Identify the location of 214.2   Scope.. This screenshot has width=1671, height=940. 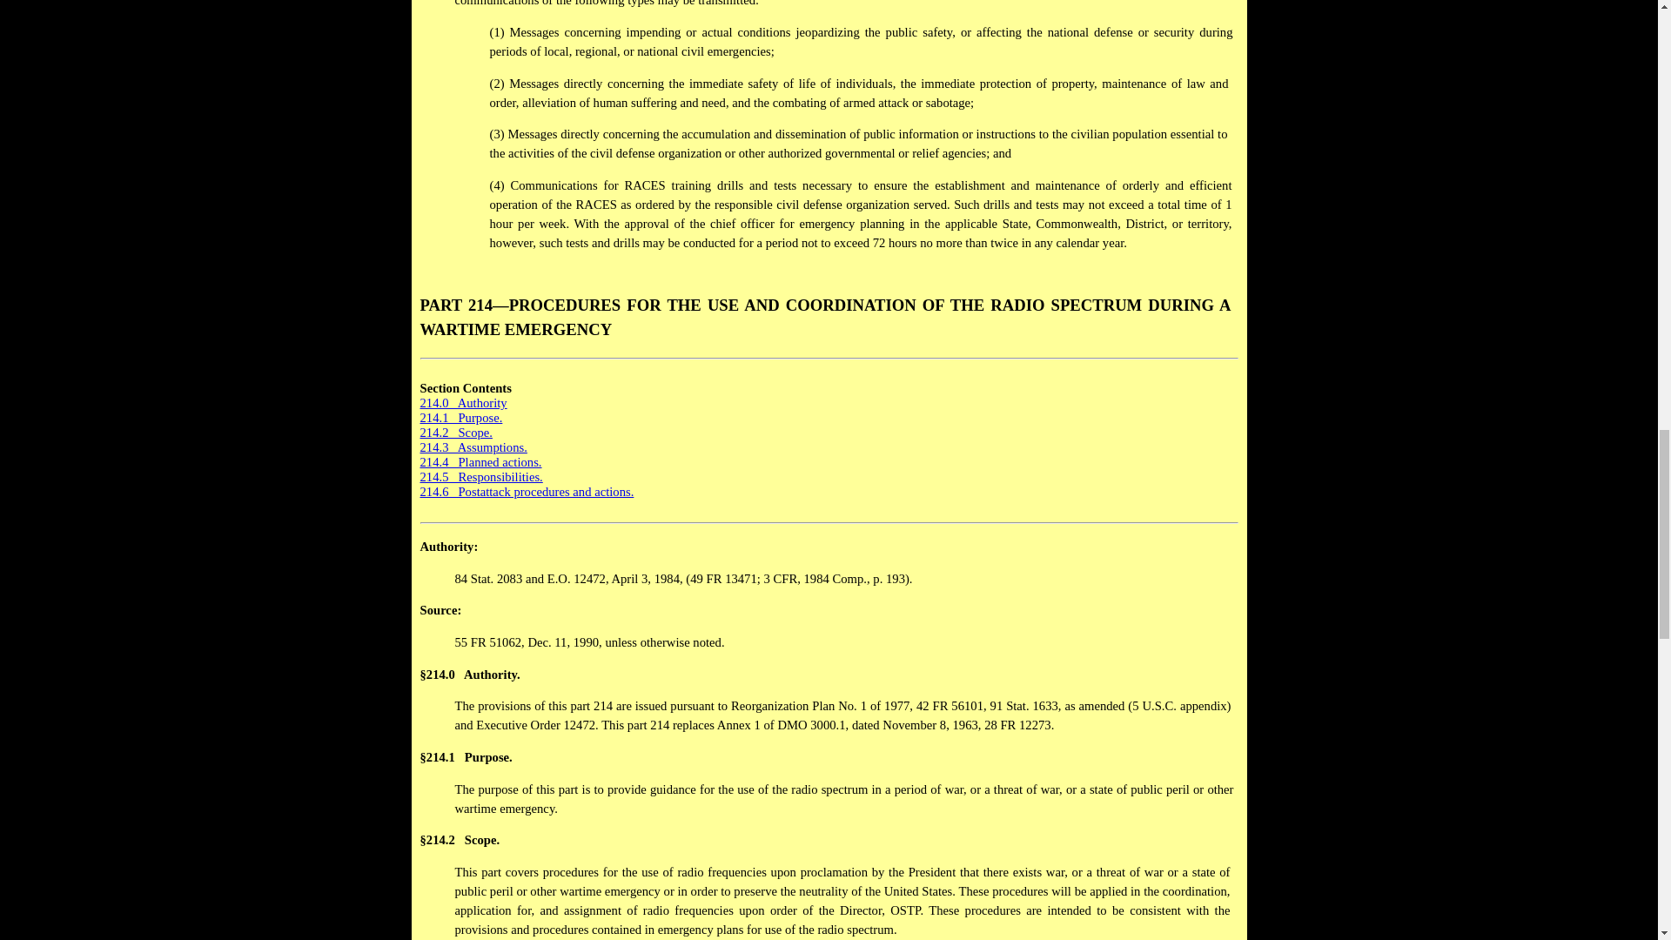
(454, 433).